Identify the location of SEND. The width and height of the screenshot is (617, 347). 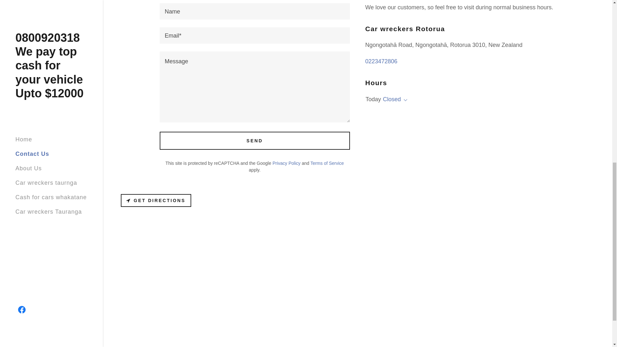
(255, 141).